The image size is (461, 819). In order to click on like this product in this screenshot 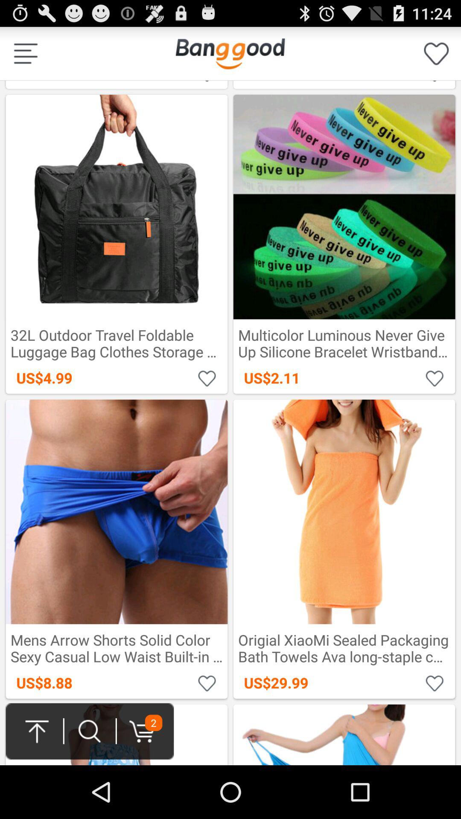, I will do `click(207, 682)`.